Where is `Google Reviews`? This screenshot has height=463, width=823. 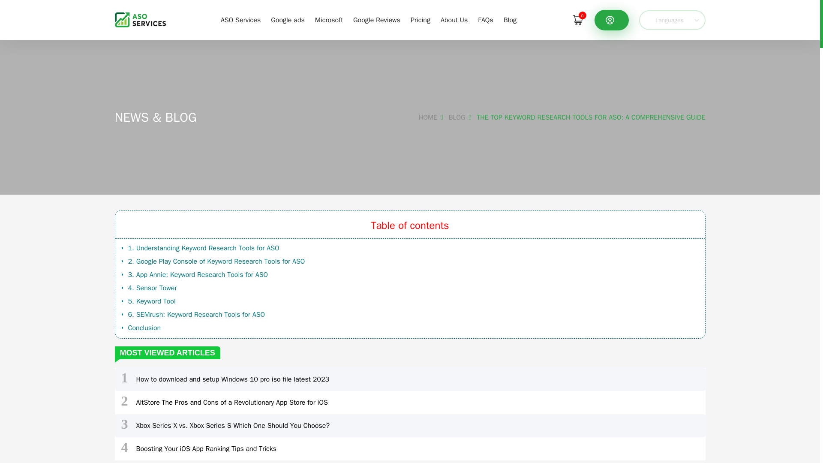
Google Reviews is located at coordinates (376, 20).